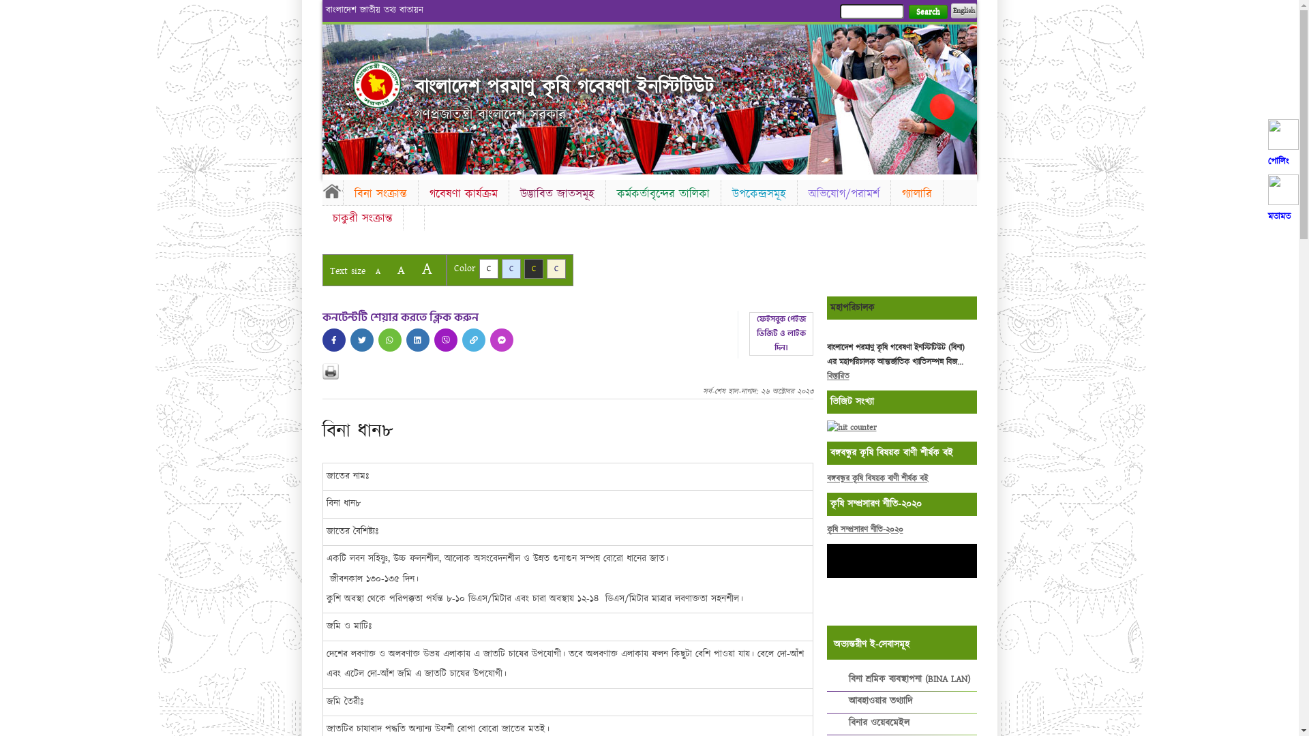 Image resolution: width=1309 pixels, height=736 pixels. I want to click on A, so click(427, 269).